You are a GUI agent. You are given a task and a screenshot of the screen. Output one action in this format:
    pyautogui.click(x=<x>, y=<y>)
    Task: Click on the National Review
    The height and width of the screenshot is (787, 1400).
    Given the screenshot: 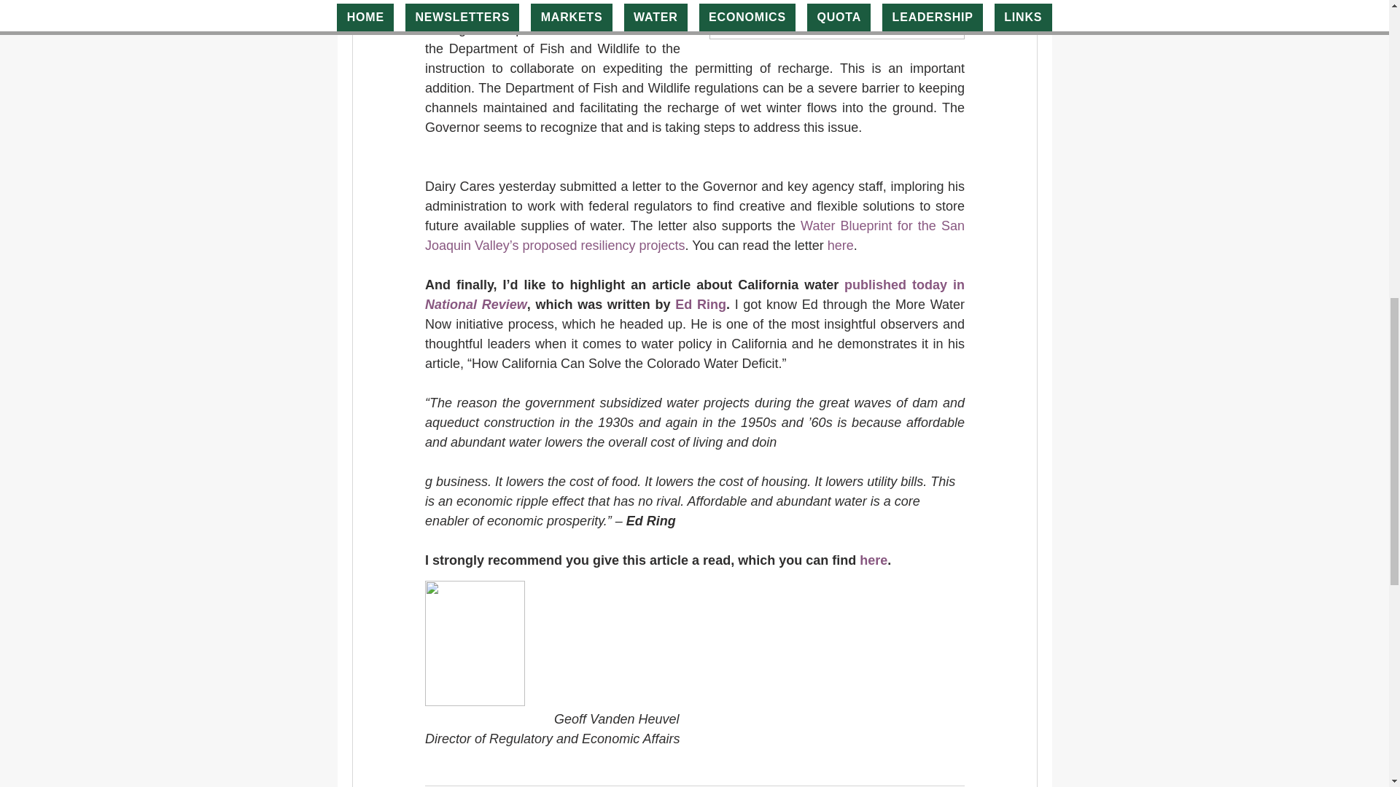 What is the action you would take?
    pyautogui.click(x=475, y=305)
    